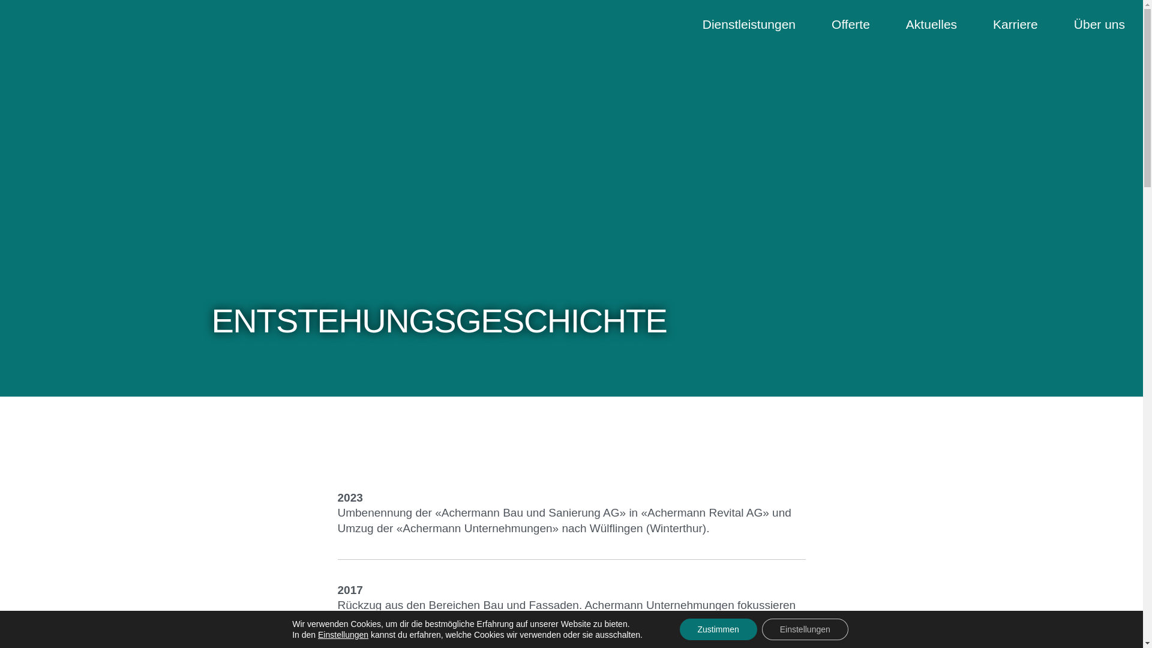 This screenshot has width=1152, height=648. What do you see at coordinates (805, 629) in the screenshot?
I see `Einstellungen` at bounding box center [805, 629].